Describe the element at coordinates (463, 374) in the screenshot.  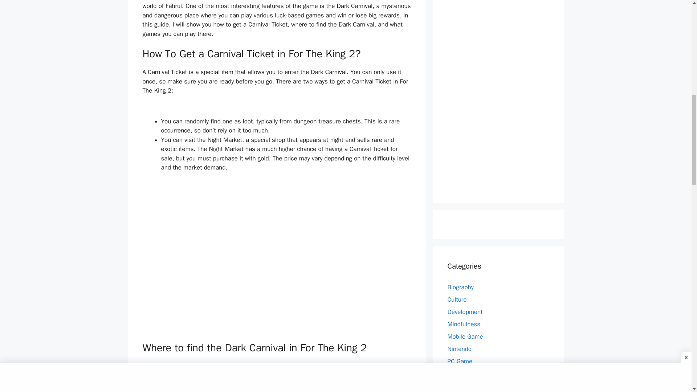
I see `Play Station` at that location.